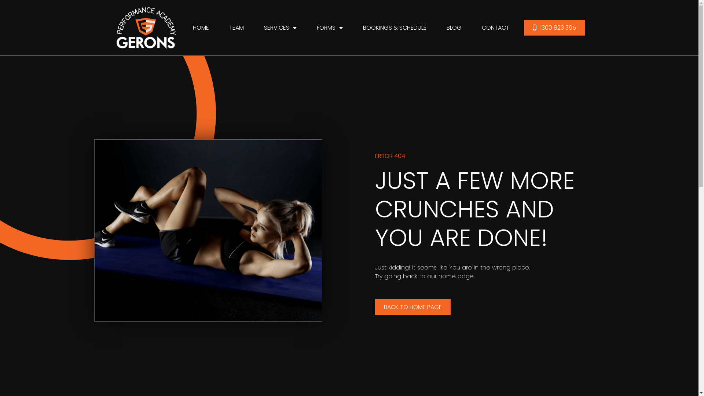  I want to click on HOME, so click(201, 28).